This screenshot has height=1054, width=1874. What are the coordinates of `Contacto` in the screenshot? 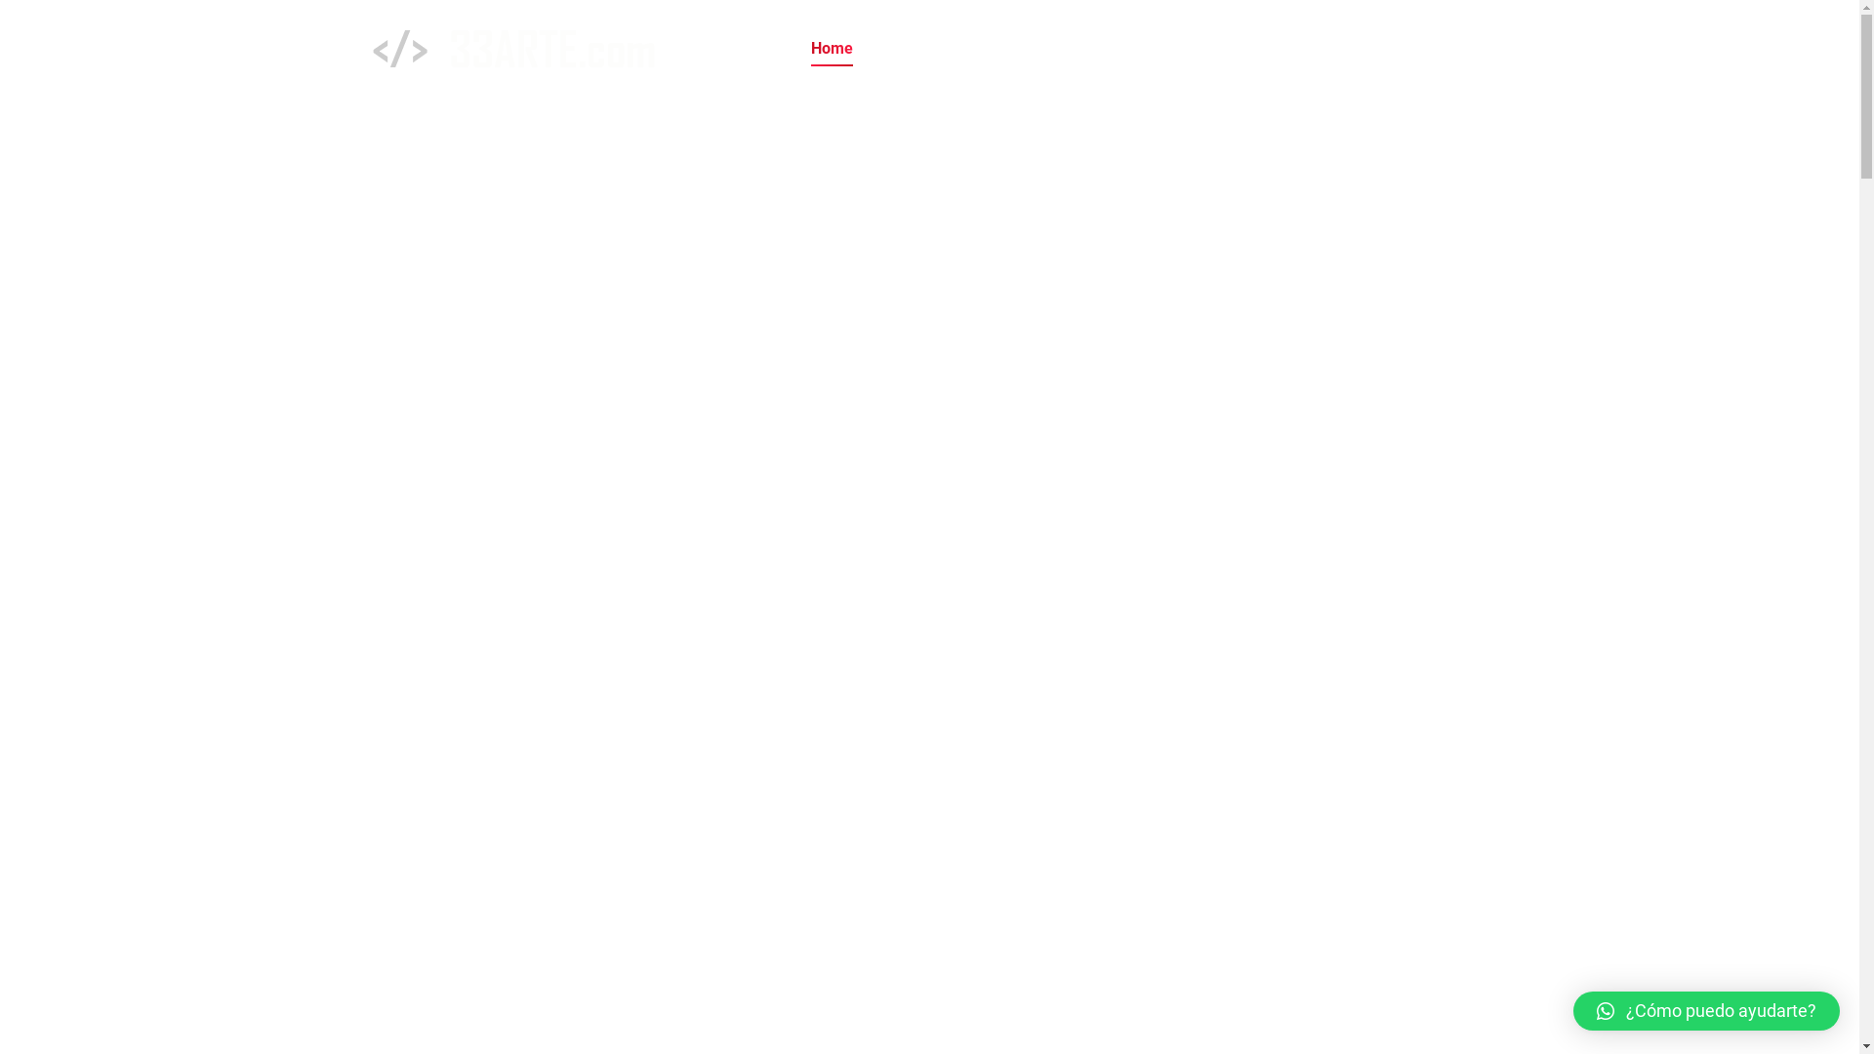 It's located at (1245, 49).